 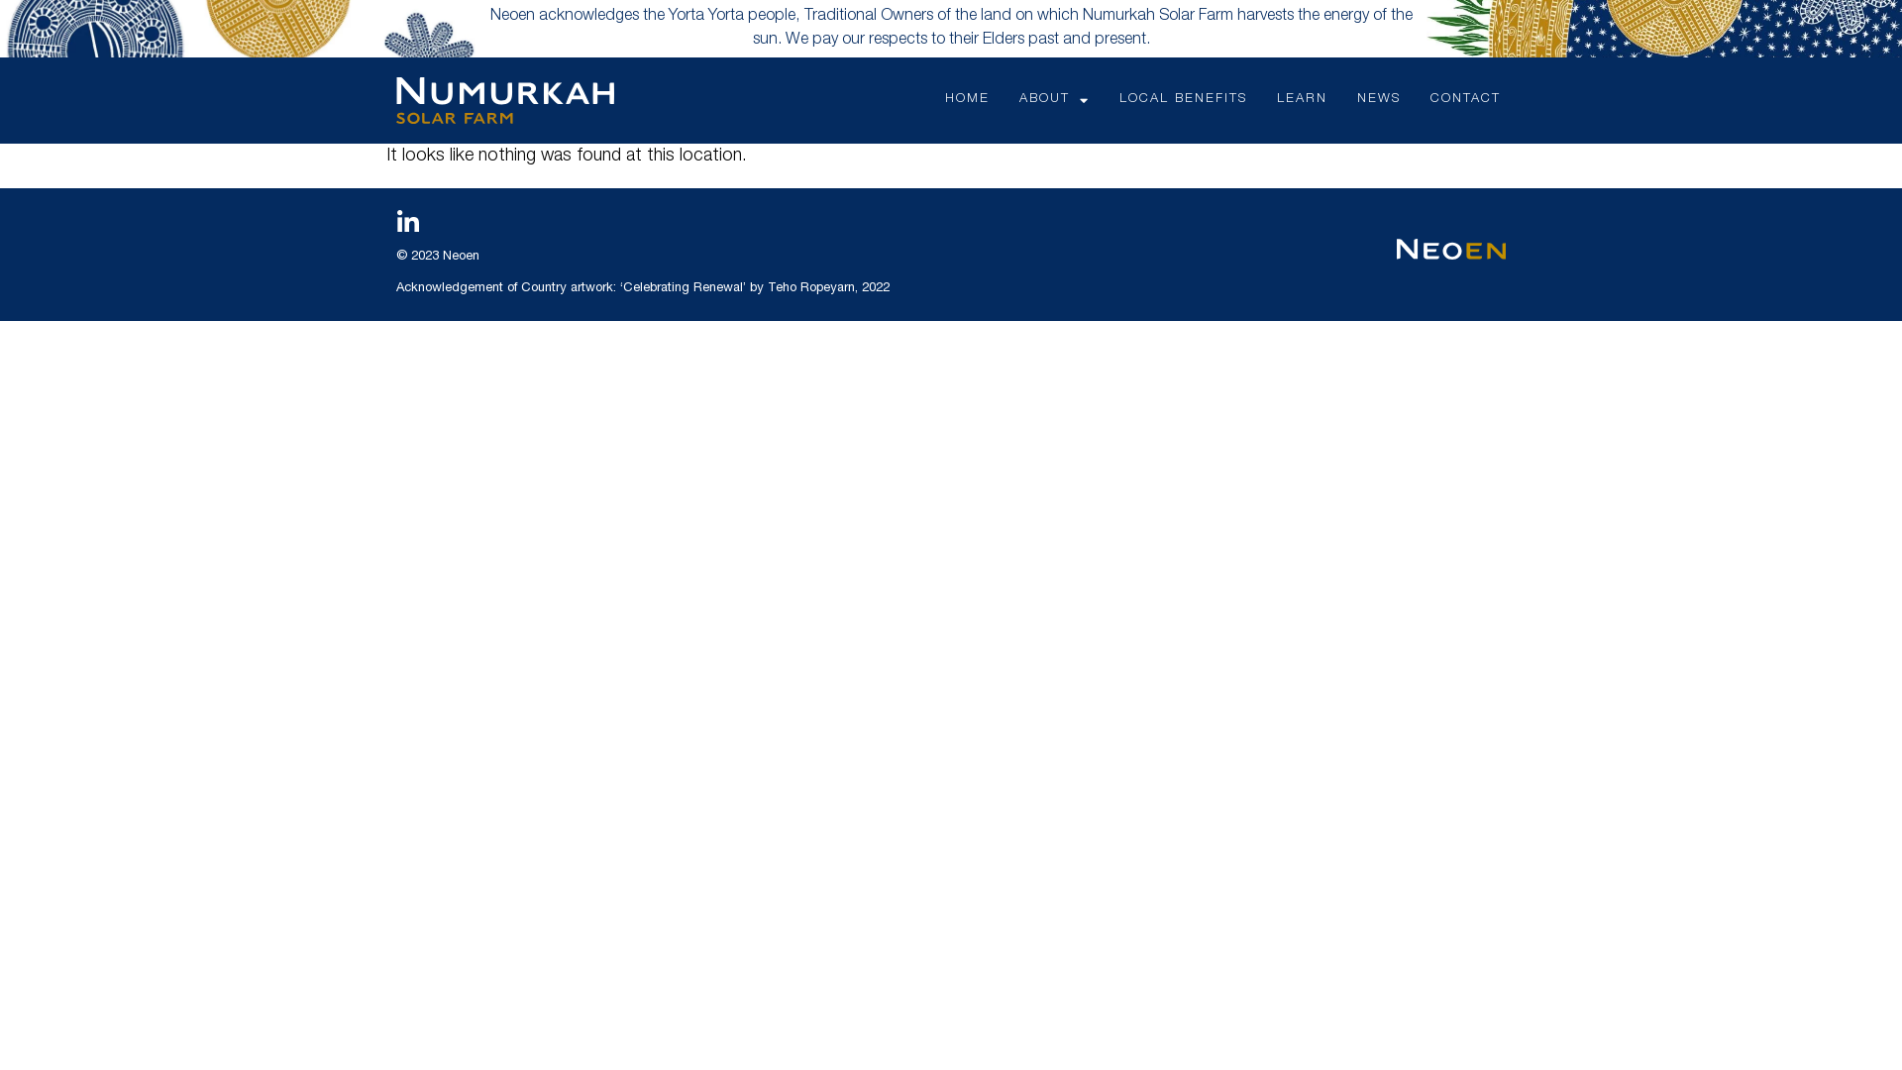 What do you see at coordinates (1054, 99) in the screenshot?
I see `ABOUT` at bounding box center [1054, 99].